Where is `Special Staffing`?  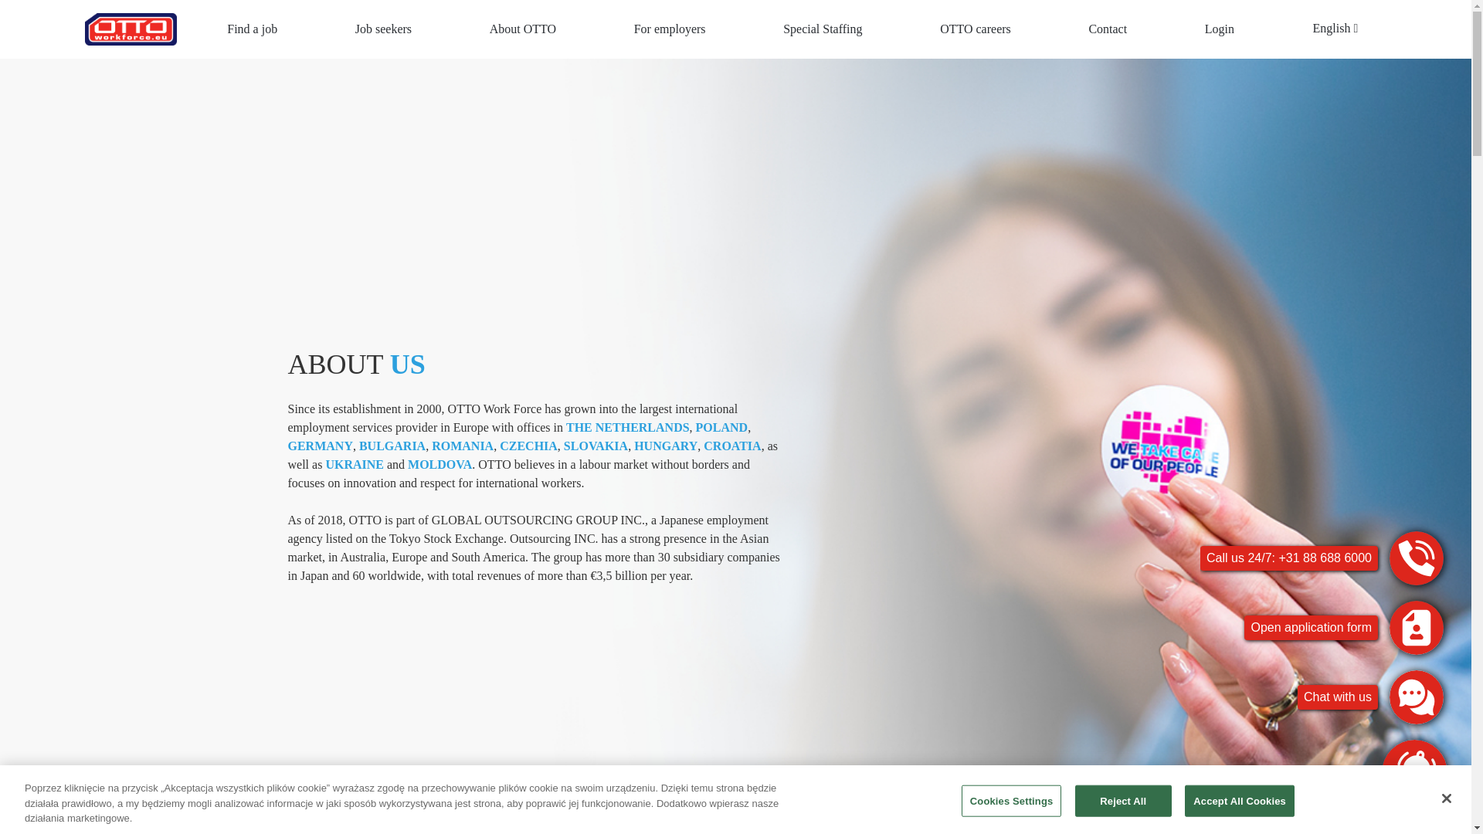 Special Staffing is located at coordinates (822, 29).